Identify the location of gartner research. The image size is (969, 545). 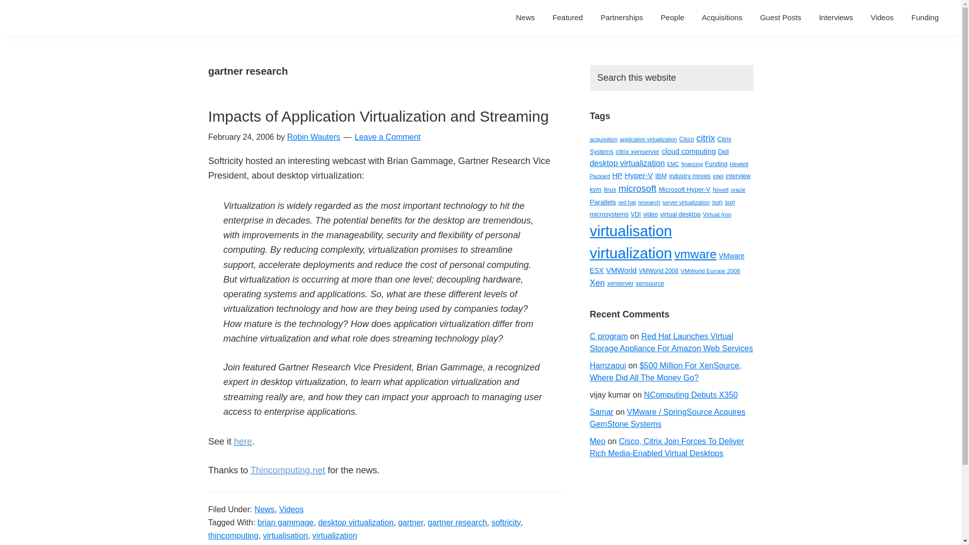
(456, 522).